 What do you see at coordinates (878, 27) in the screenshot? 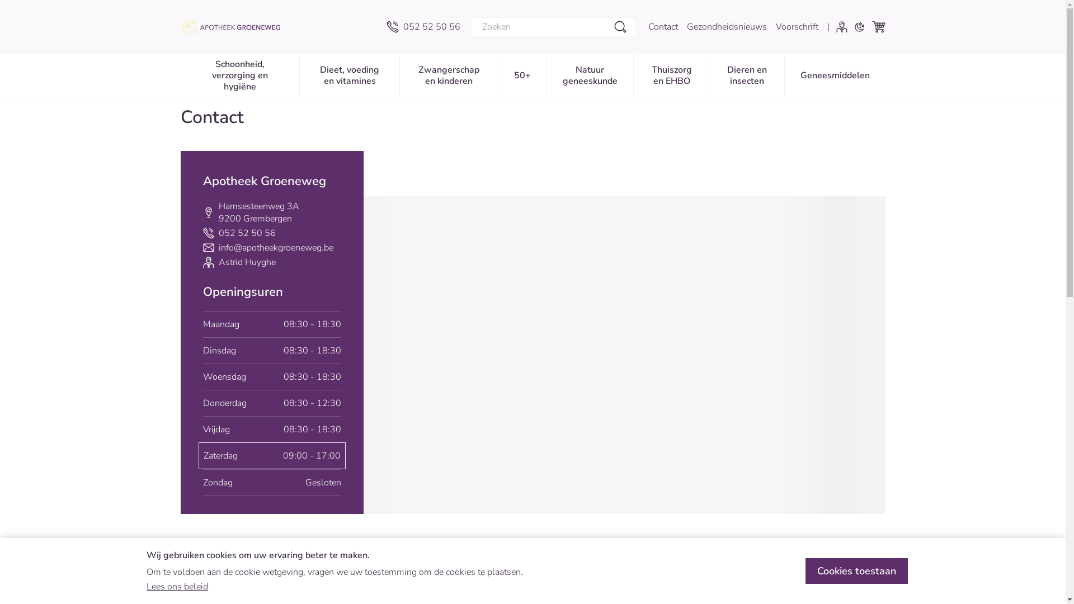
I see `Winkelwagen` at bounding box center [878, 27].